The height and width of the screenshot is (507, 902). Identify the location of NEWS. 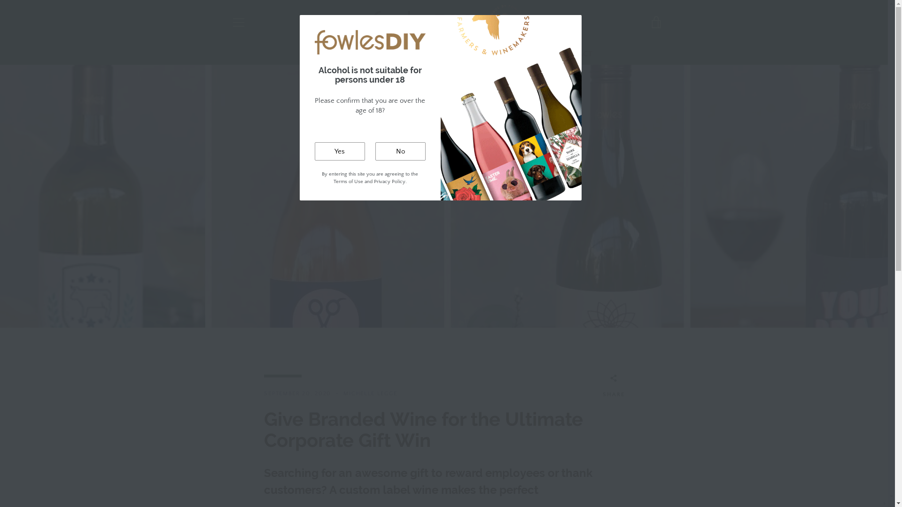
(487, 54).